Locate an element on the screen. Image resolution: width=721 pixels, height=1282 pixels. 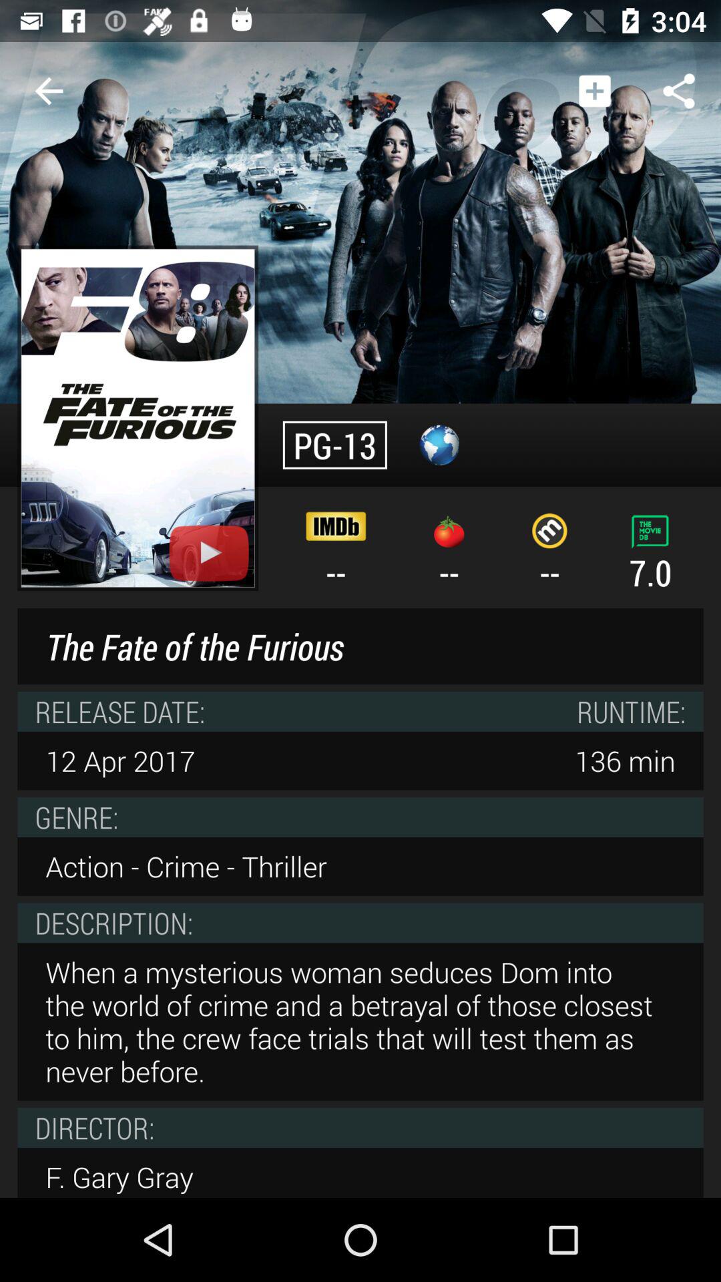
tap item above -- is located at coordinates (594, 91).